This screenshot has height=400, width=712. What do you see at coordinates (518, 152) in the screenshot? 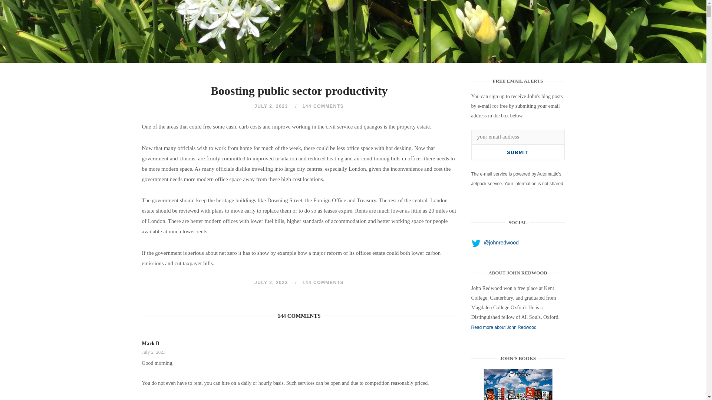
I see `Submit` at bounding box center [518, 152].